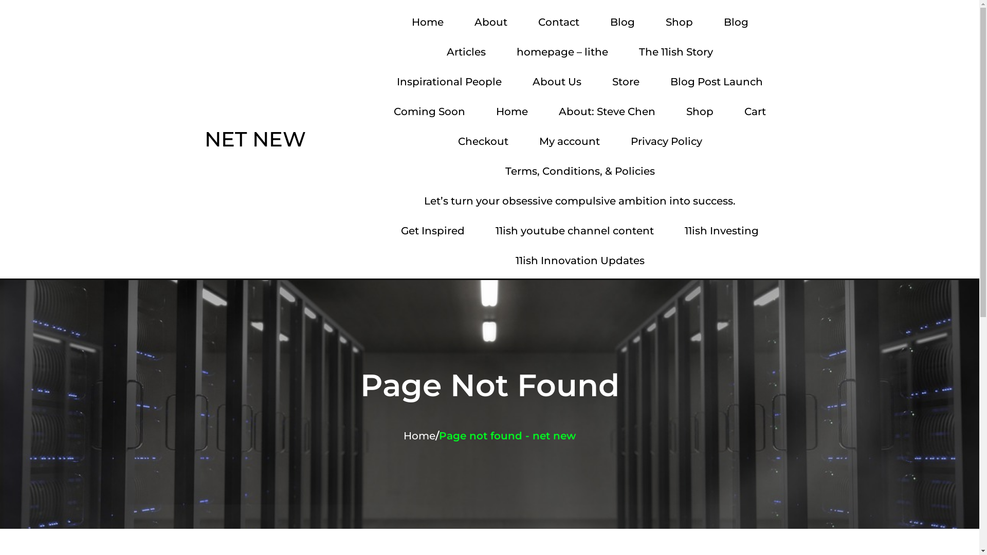 This screenshot has width=987, height=555. I want to click on Home, so click(512, 112).